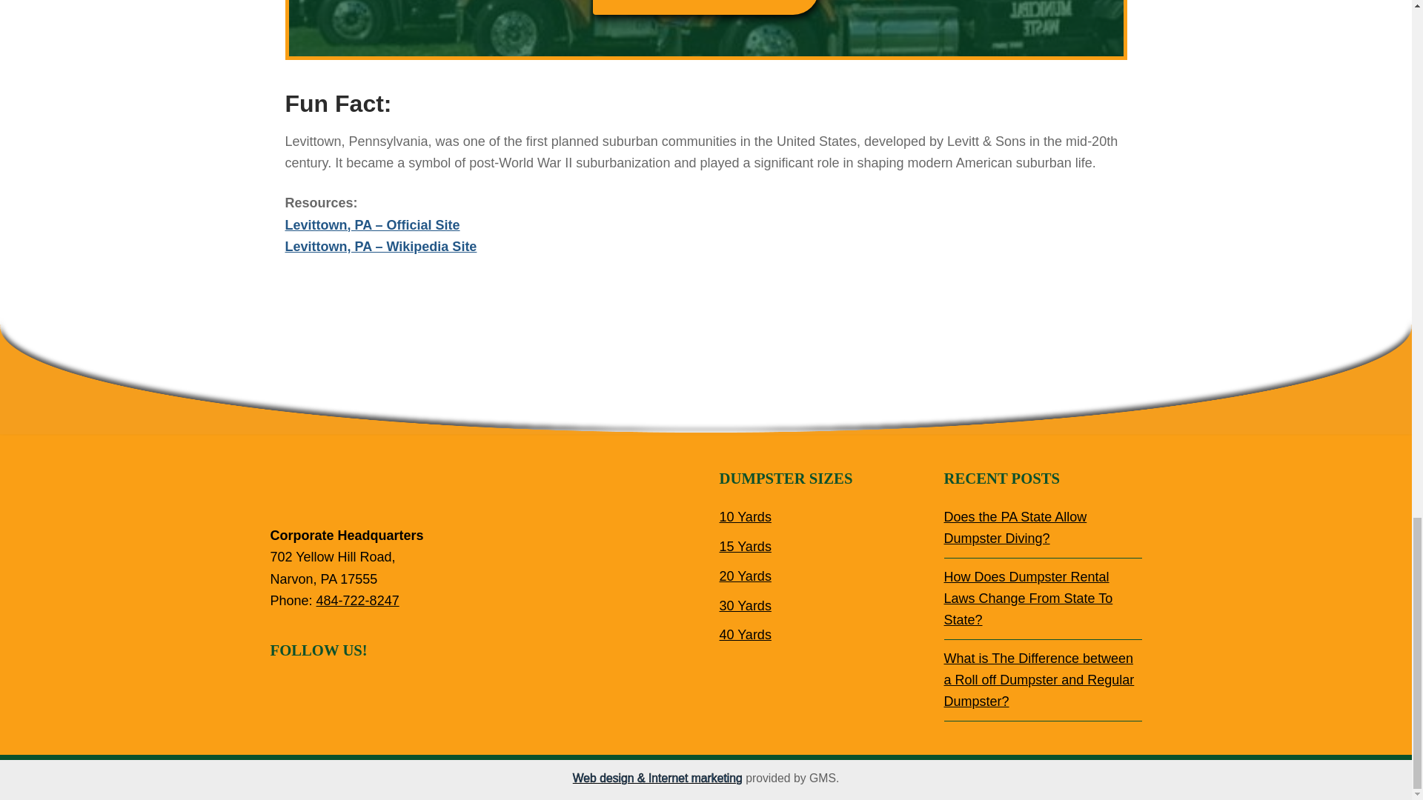 This screenshot has height=800, width=1423. Describe the element at coordinates (282, 689) in the screenshot. I see `Follow Us on Facebook` at that location.